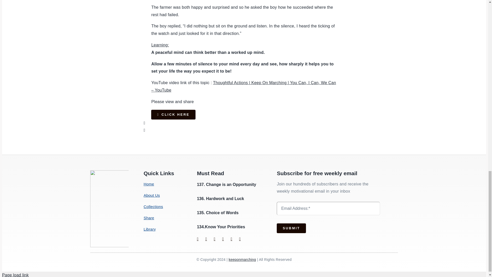 Image resolution: width=492 pixels, height=277 pixels. What do you see at coordinates (226, 184) in the screenshot?
I see `137. Change is an Opportunity` at bounding box center [226, 184].